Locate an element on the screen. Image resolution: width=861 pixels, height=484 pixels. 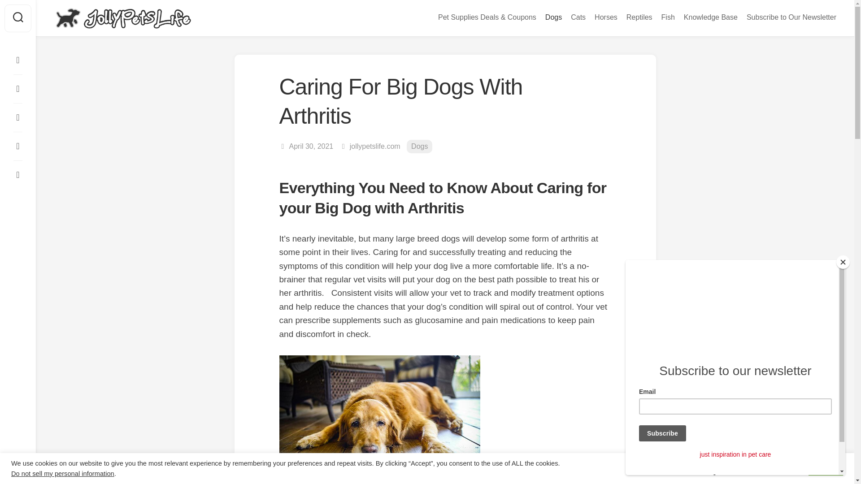
jollypetslife.com is located at coordinates (375, 146).